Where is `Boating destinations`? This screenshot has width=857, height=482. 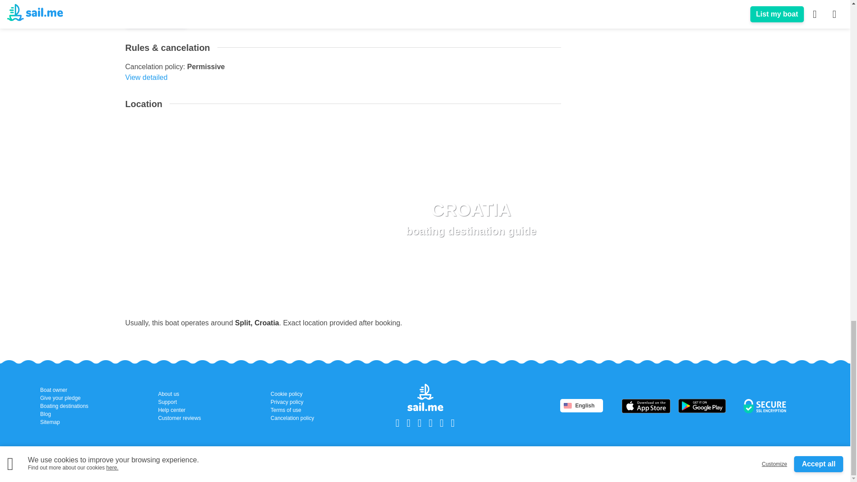 Boating destinations is located at coordinates (64, 422).